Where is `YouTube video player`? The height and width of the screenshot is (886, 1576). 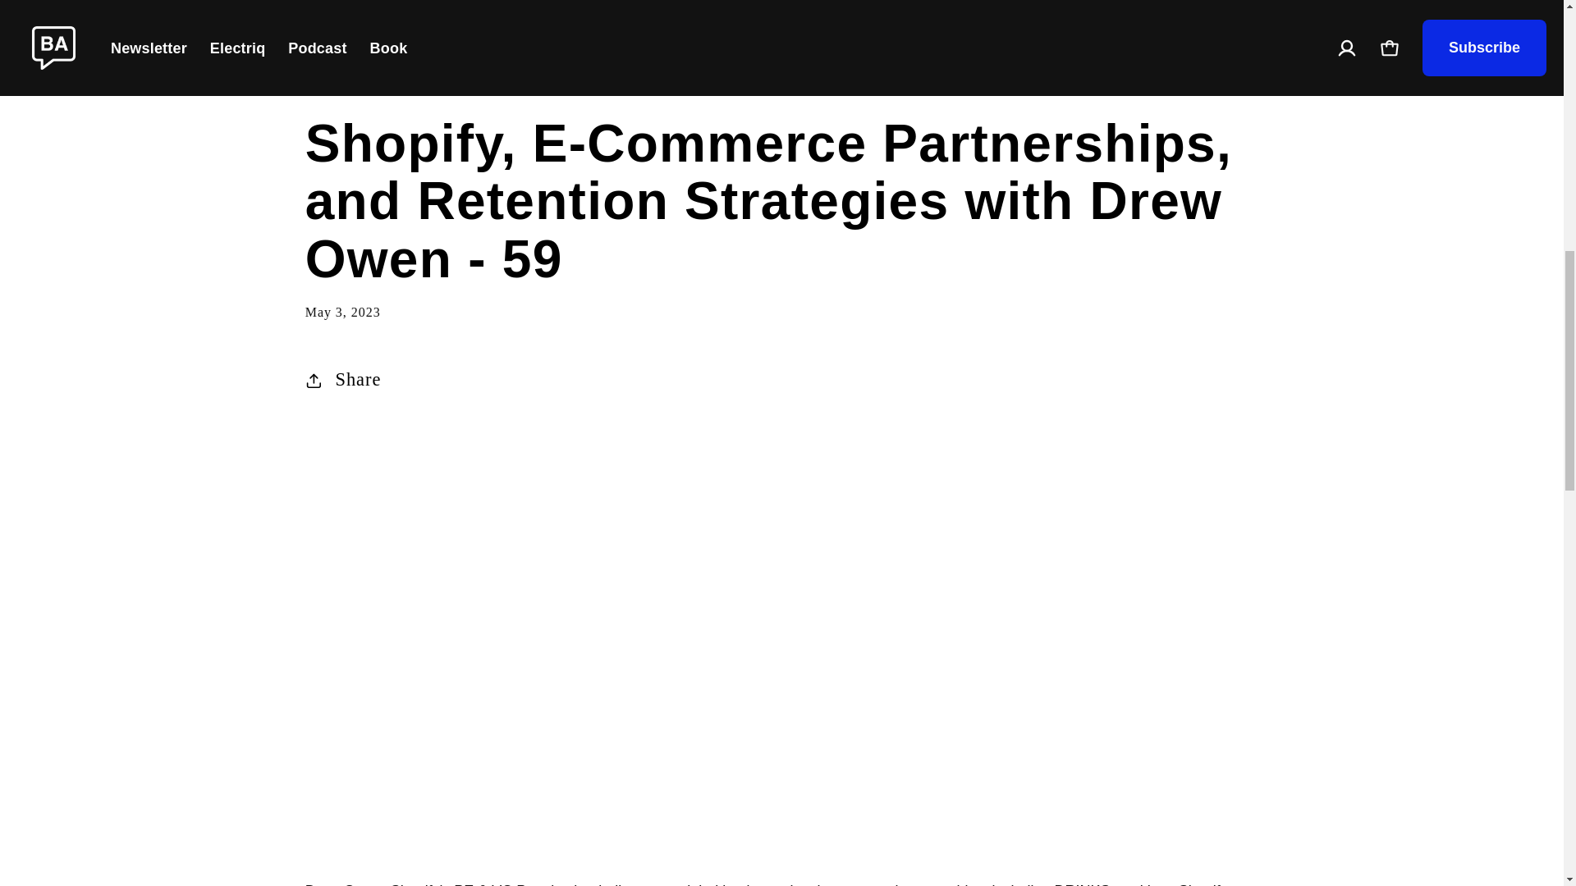
YouTube video player is located at coordinates (781, 544).